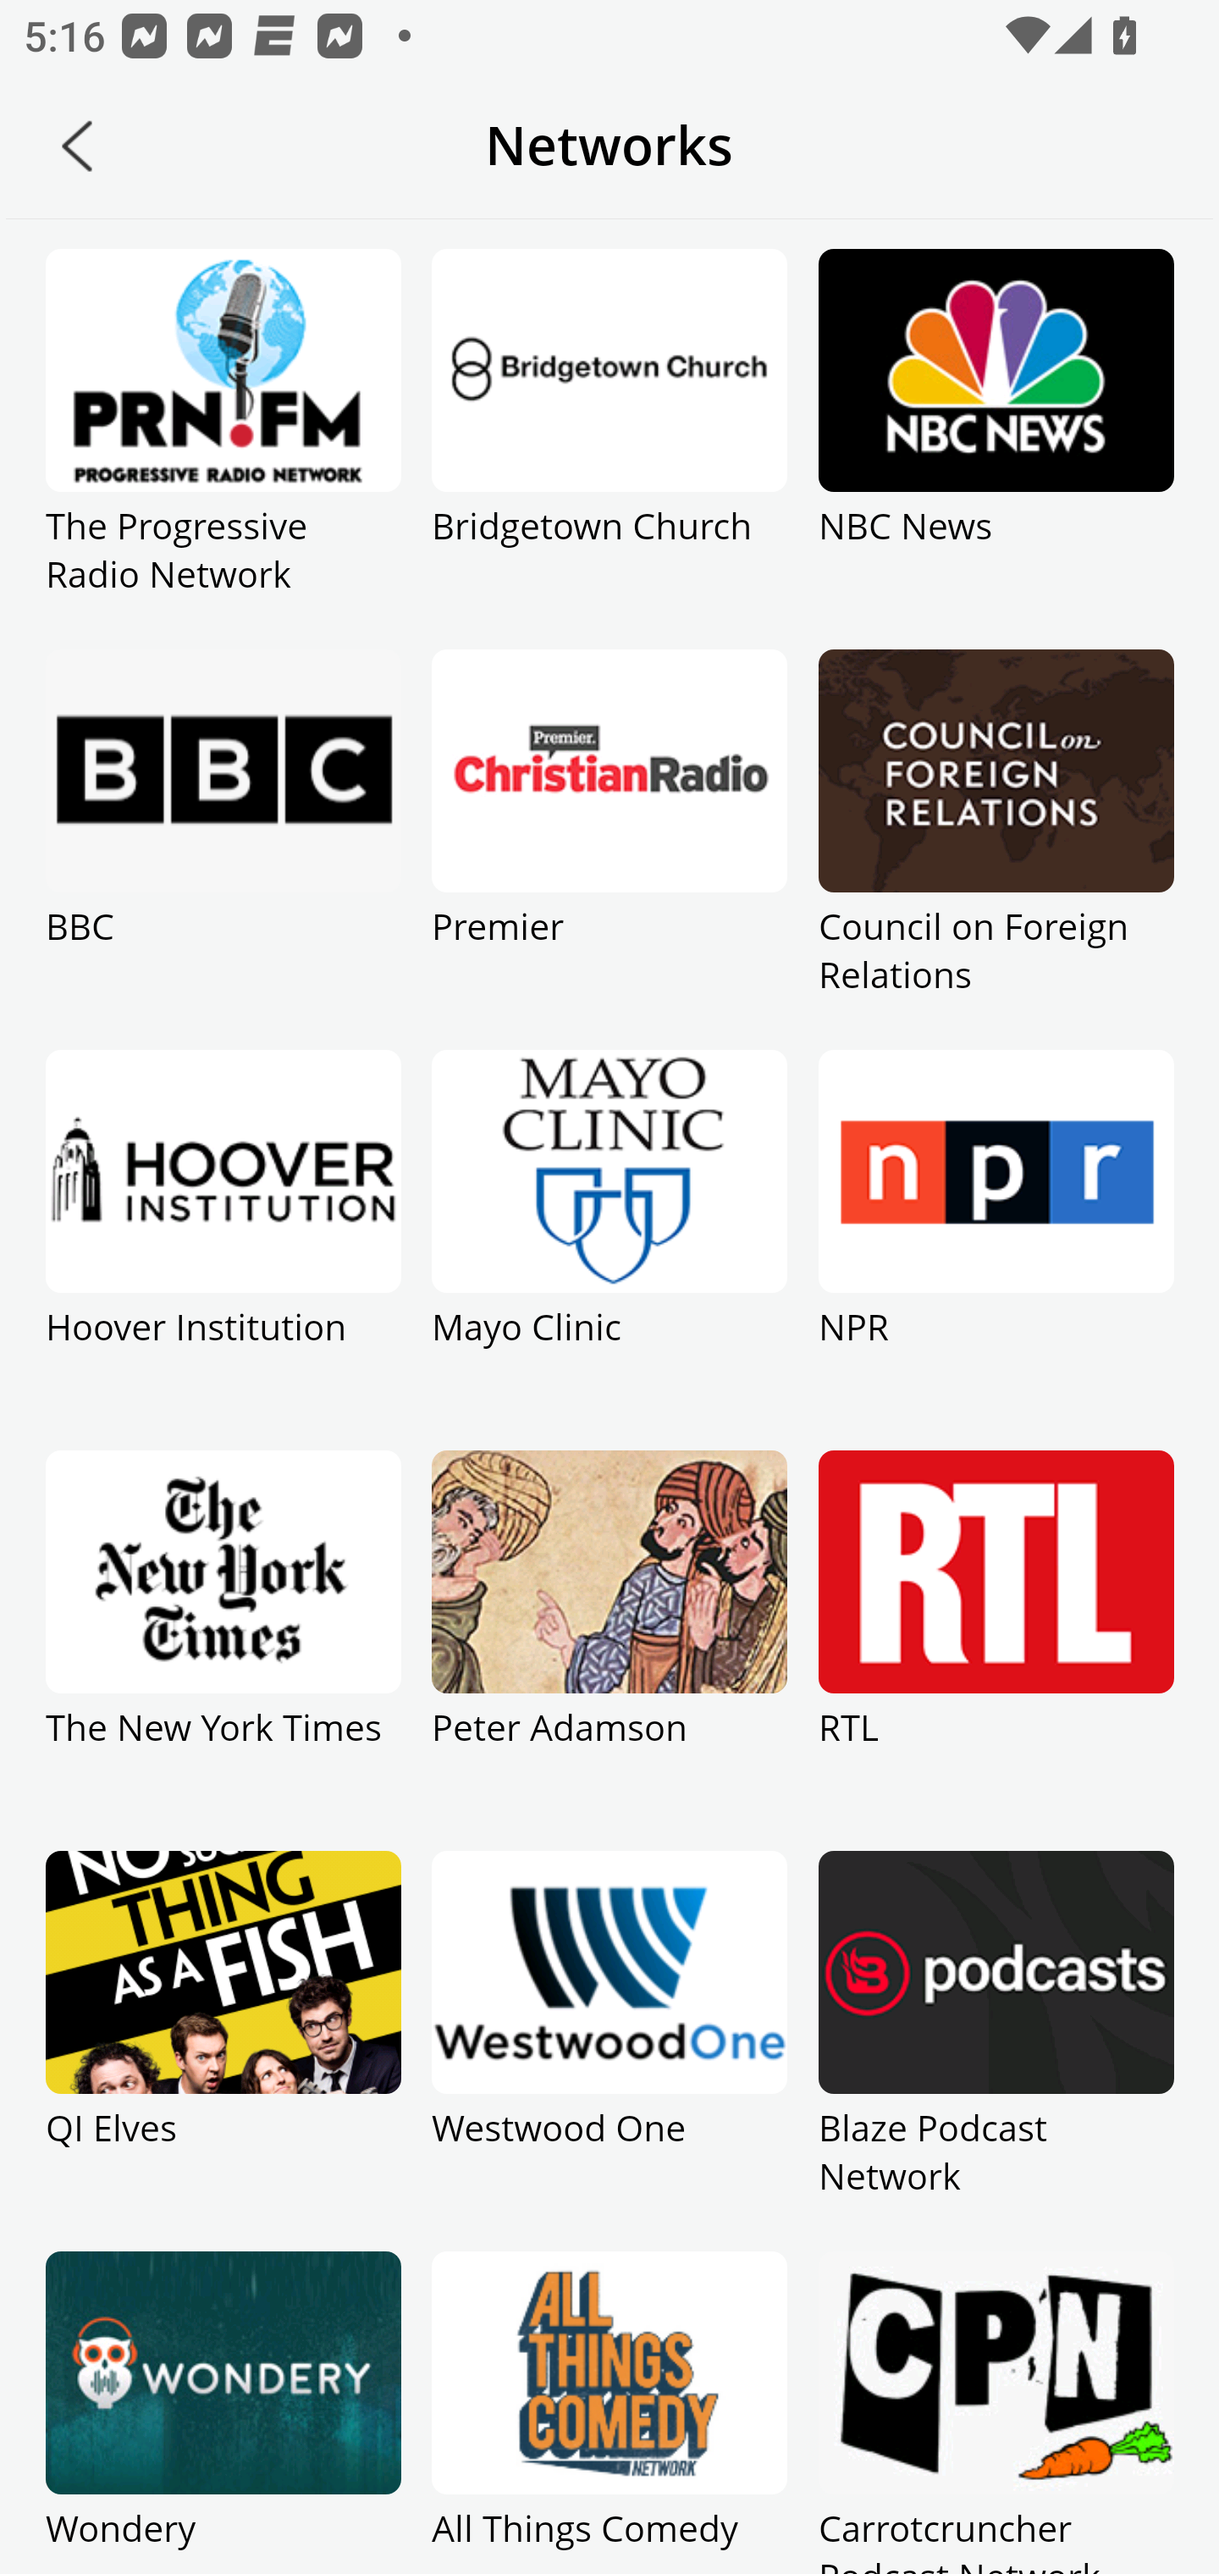  I want to click on NBC News, so click(996, 449).